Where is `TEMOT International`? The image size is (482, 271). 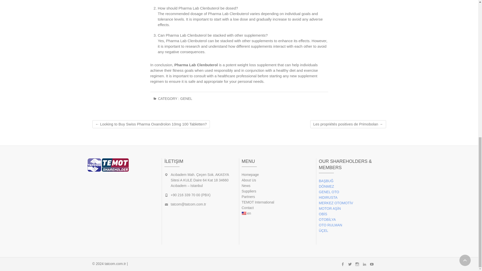 TEMOT International is located at coordinates (277, 202).